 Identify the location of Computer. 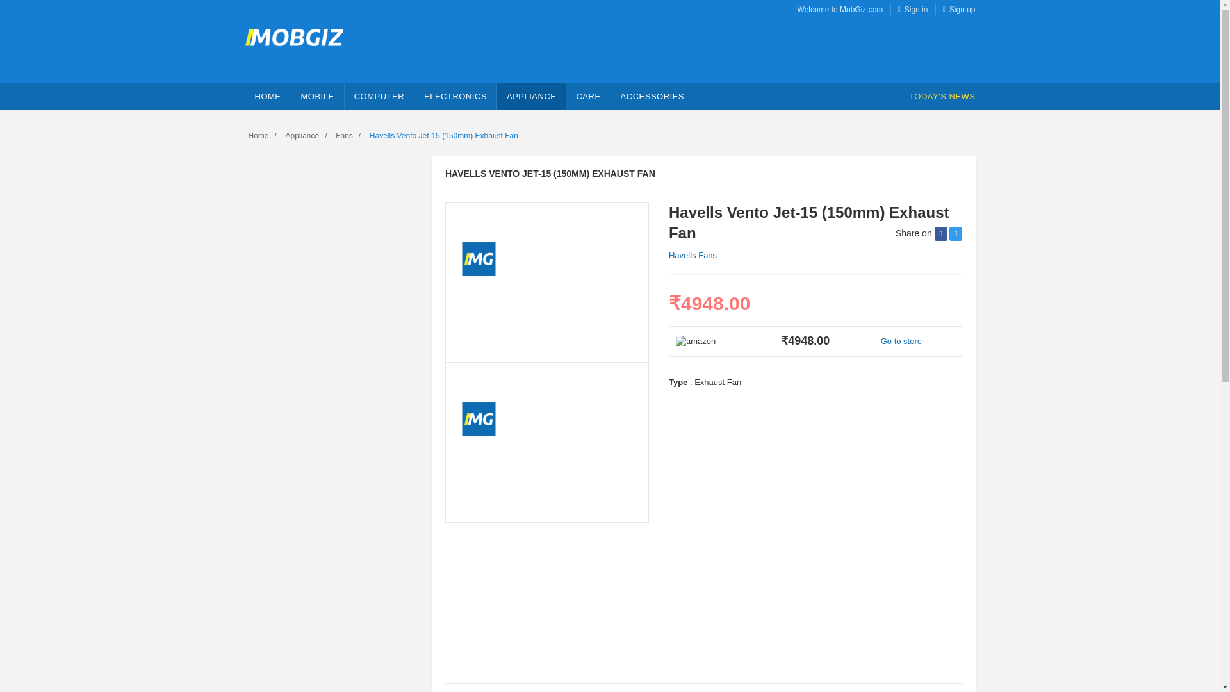
(379, 96).